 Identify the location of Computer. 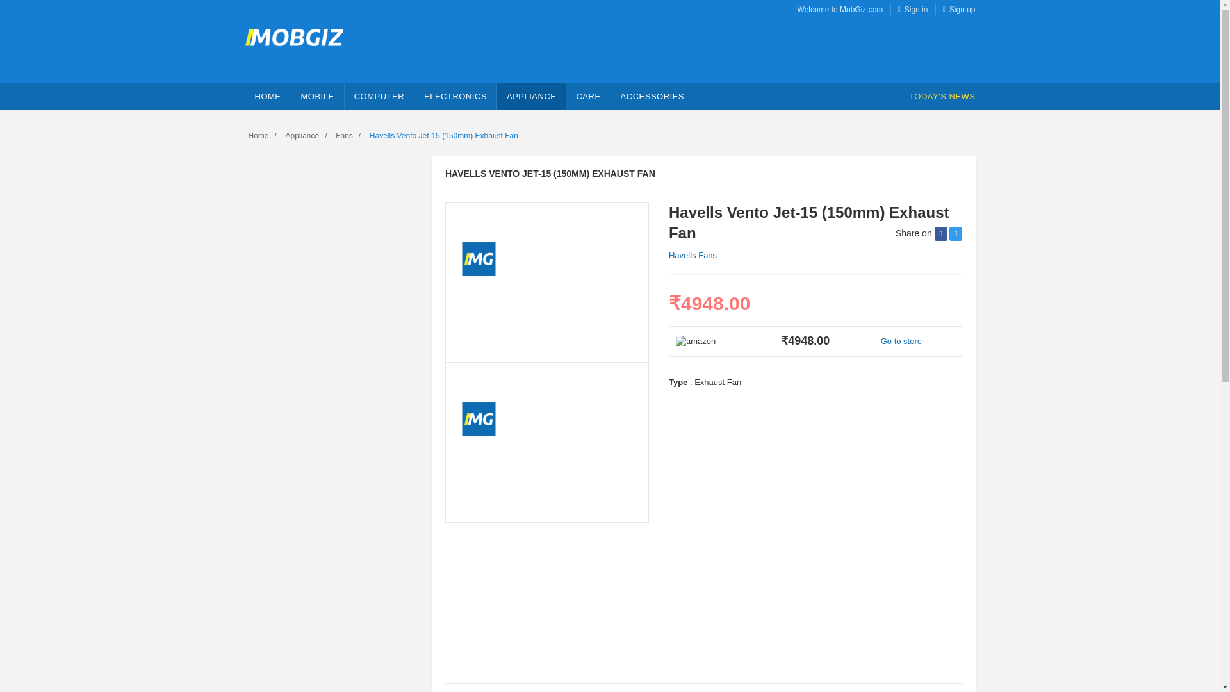
(379, 96).